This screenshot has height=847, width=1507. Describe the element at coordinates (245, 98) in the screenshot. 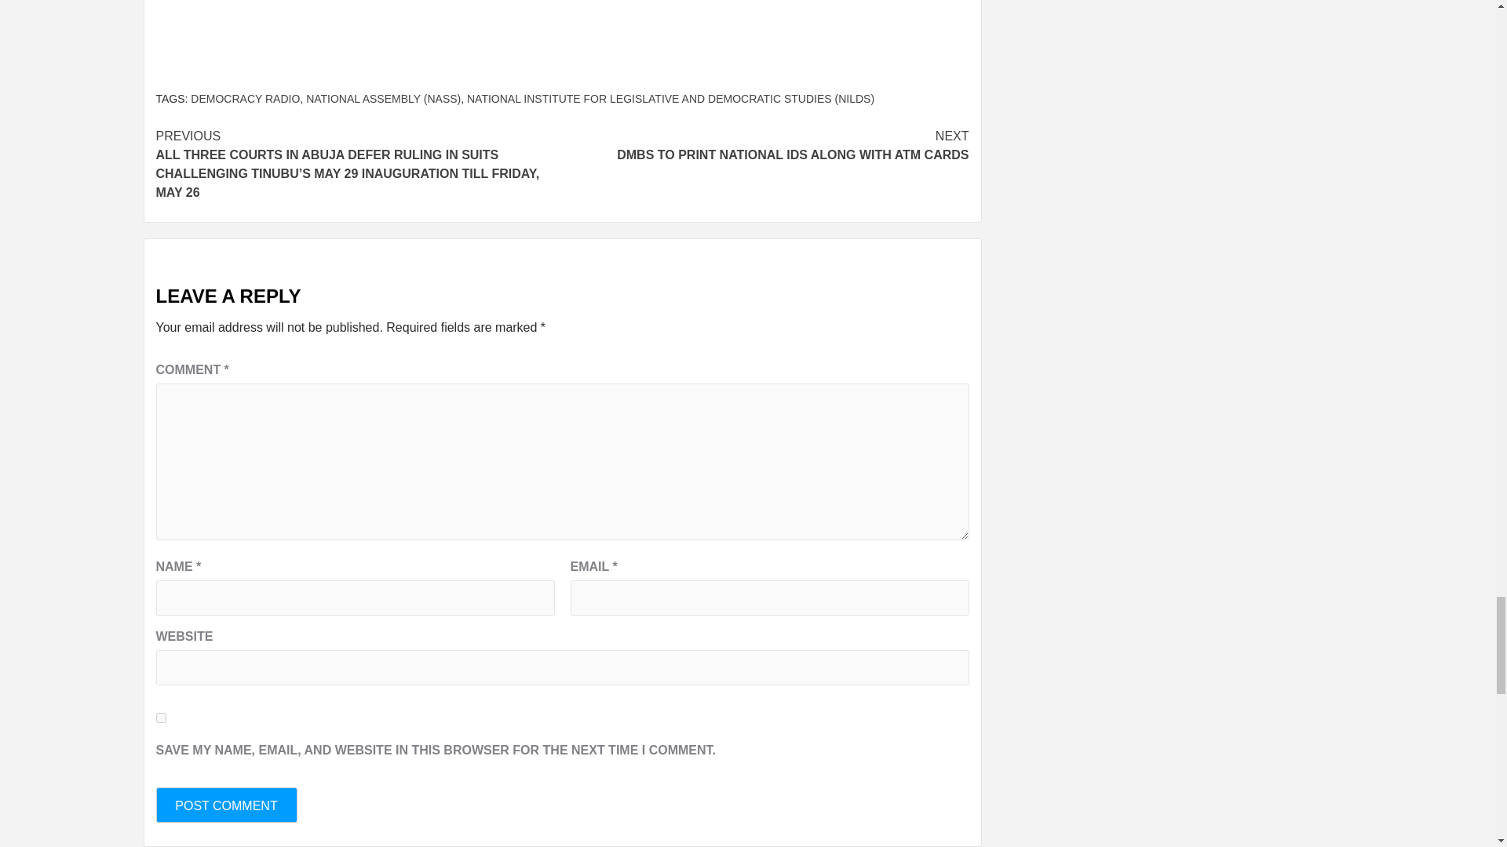

I see `DEMOCRACY RADIO` at that location.